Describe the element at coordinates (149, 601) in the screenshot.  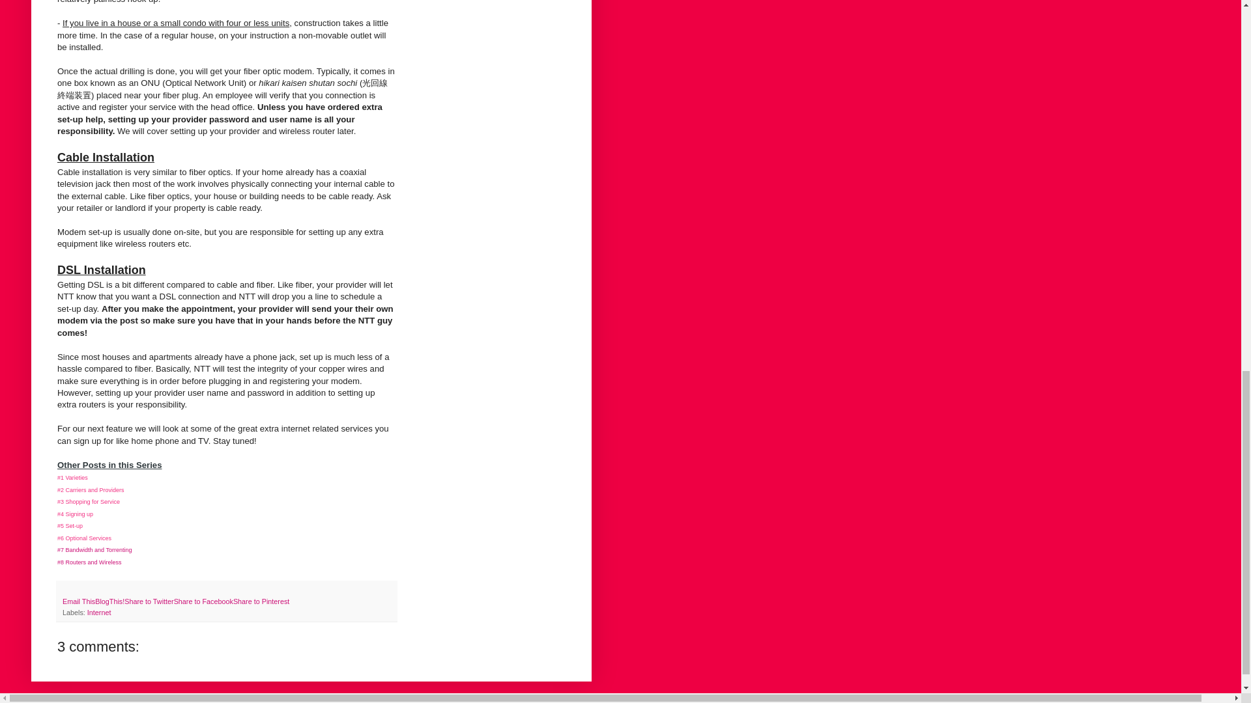
I see `Share to Twitter` at that location.